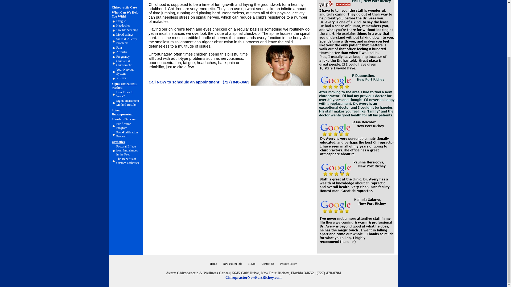  I want to click on Home, so click(213, 264).